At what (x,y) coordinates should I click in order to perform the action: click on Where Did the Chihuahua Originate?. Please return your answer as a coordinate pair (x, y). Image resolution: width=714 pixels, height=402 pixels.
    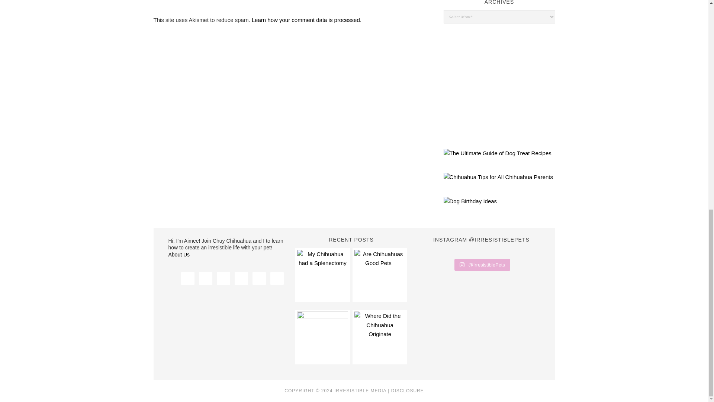
    Looking at the image, I should click on (379, 337).